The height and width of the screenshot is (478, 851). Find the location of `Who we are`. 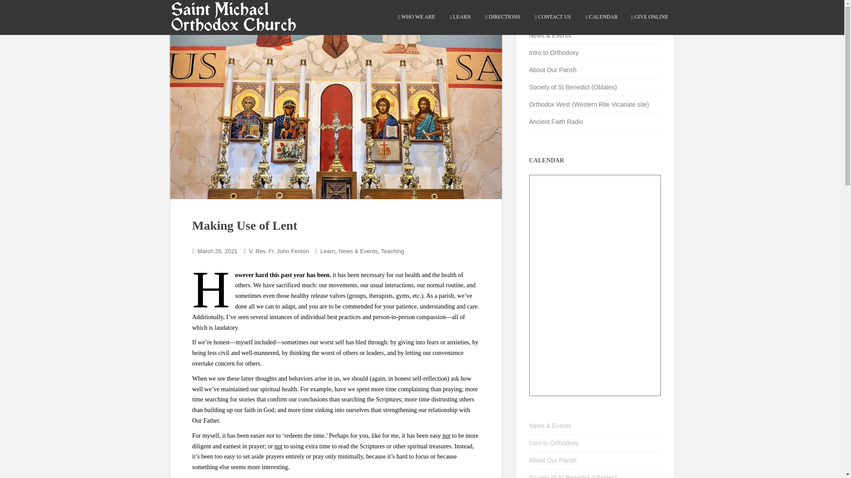

Who we are is located at coordinates (416, 17).